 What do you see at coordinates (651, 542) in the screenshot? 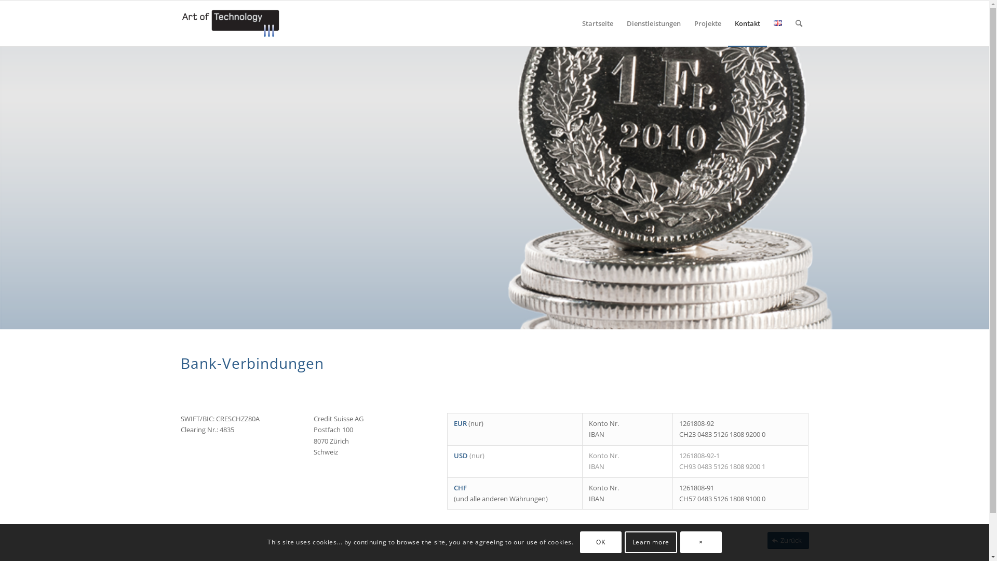
I see `Learn more` at bounding box center [651, 542].